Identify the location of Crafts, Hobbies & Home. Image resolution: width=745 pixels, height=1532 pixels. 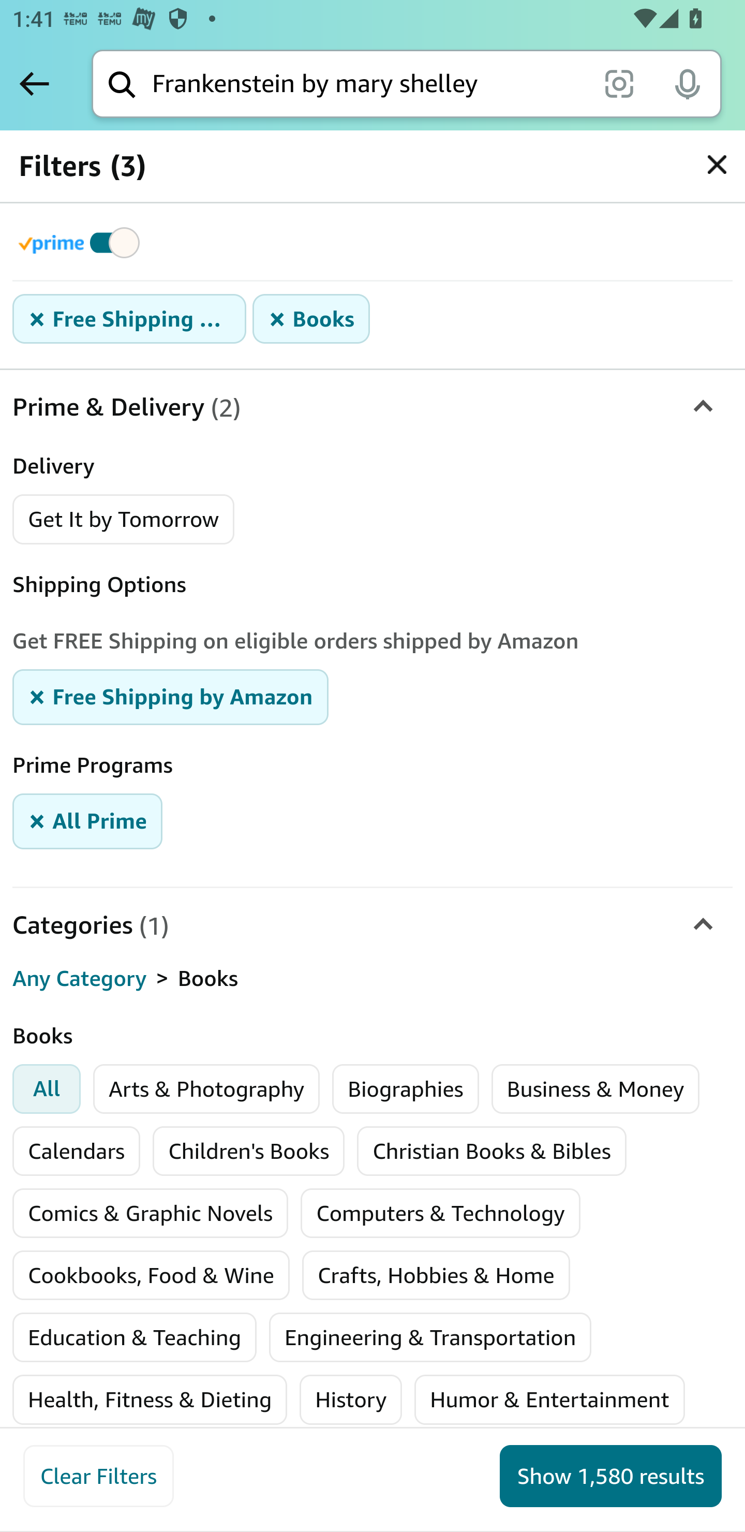
(436, 1275).